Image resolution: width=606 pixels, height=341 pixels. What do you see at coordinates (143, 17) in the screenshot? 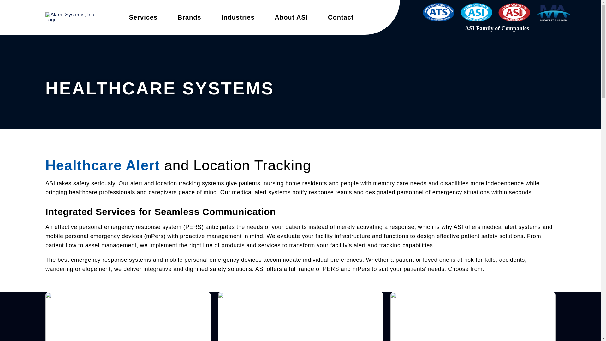
I see `Our Commercial Services` at bounding box center [143, 17].